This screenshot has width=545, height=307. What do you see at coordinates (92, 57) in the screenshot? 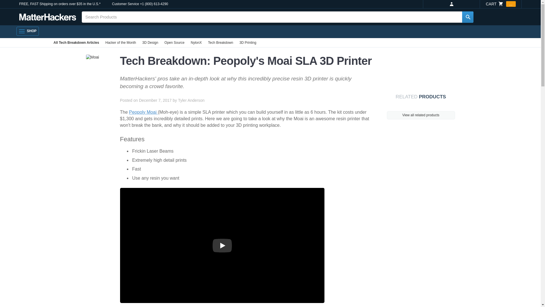
I see `Moai` at bounding box center [92, 57].